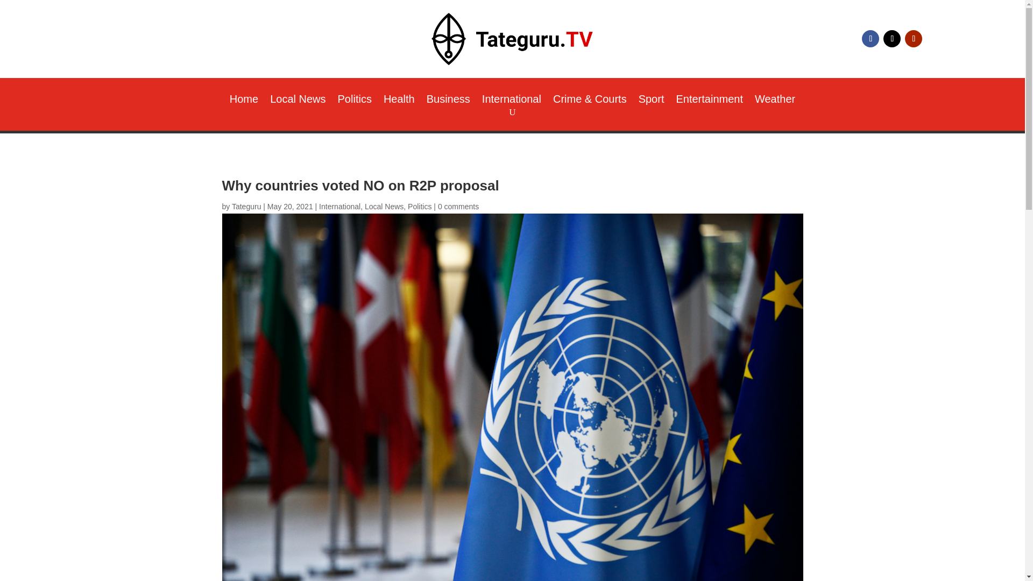 This screenshot has width=1033, height=581. Describe the element at coordinates (914, 39) in the screenshot. I see `Follow on Youtube` at that location.